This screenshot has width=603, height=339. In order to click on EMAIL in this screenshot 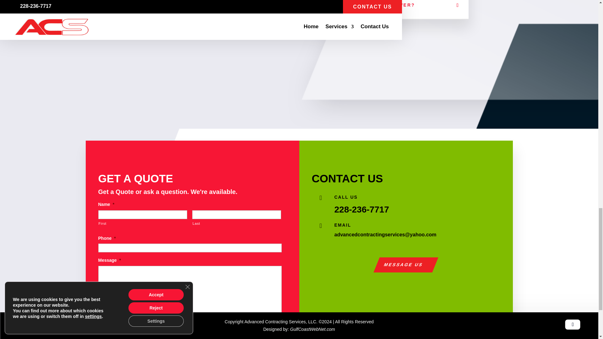, I will do `click(342, 225)`.